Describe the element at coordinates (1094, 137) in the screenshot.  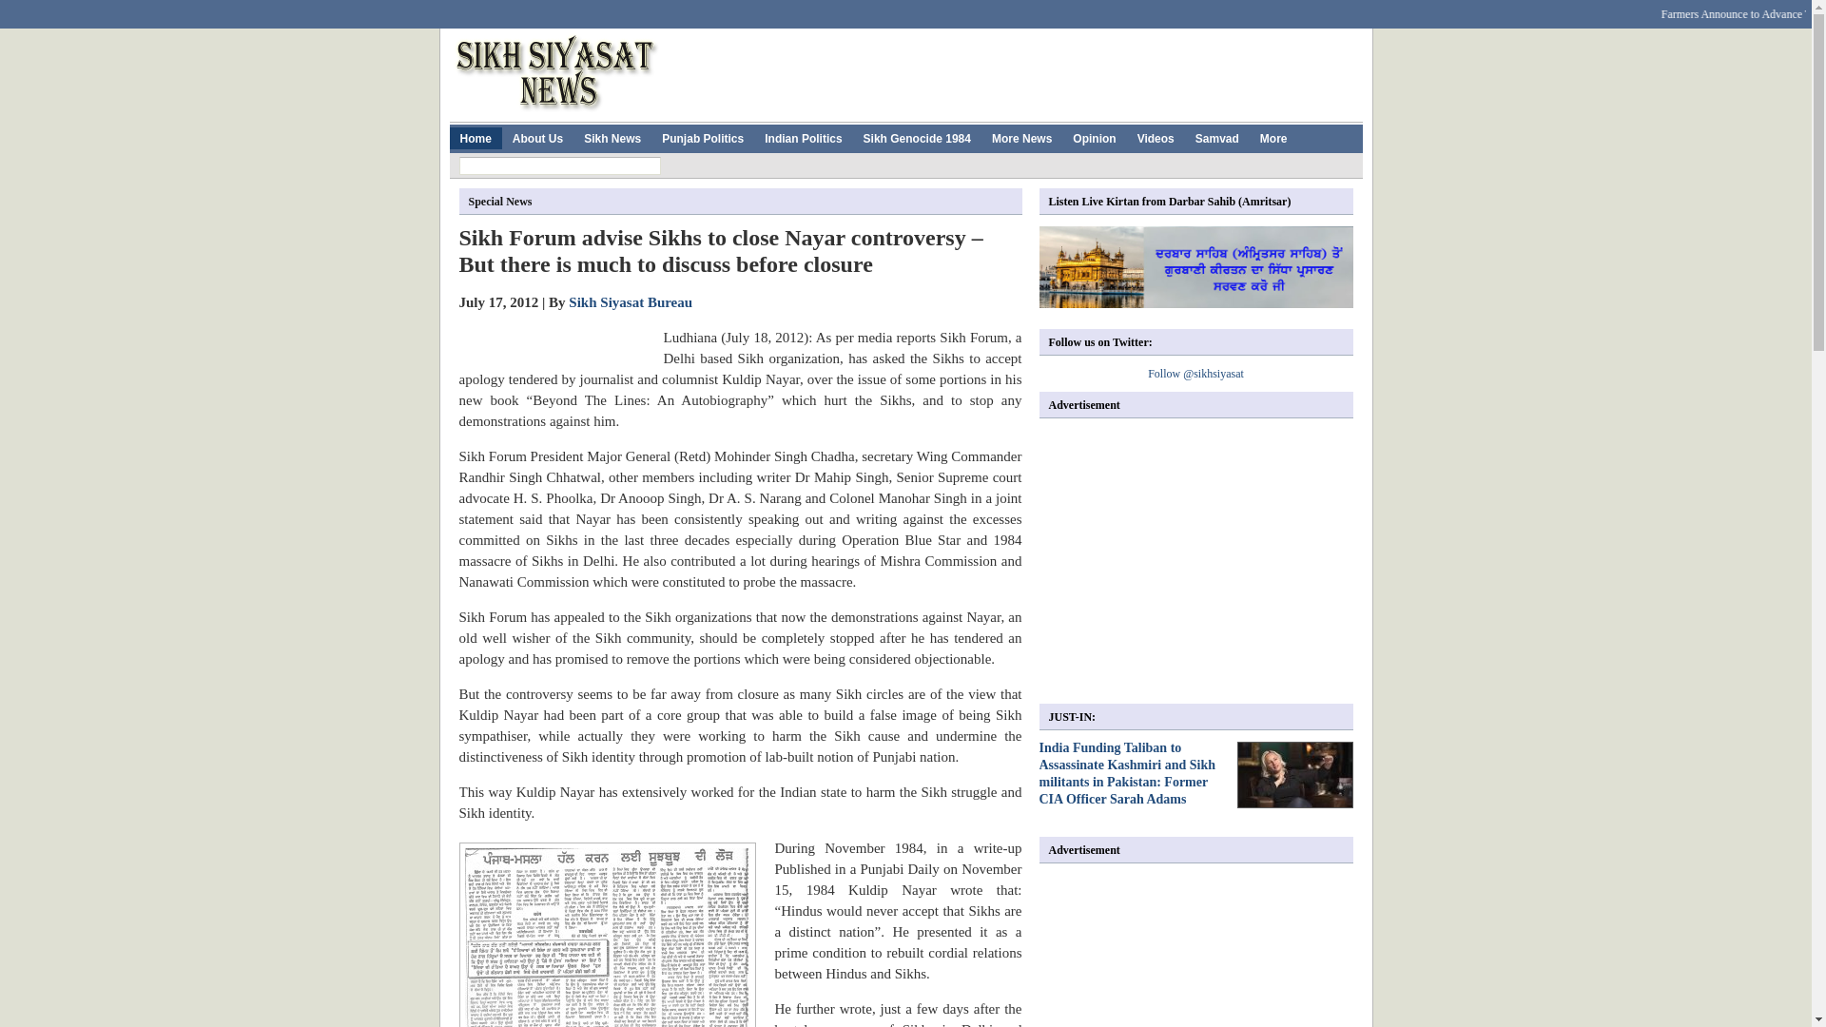
I see `Opinion` at that location.